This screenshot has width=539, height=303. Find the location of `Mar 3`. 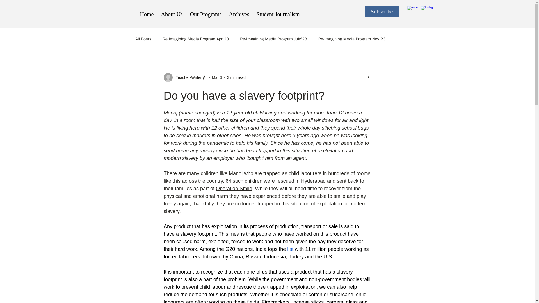

Mar 3 is located at coordinates (217, 77).